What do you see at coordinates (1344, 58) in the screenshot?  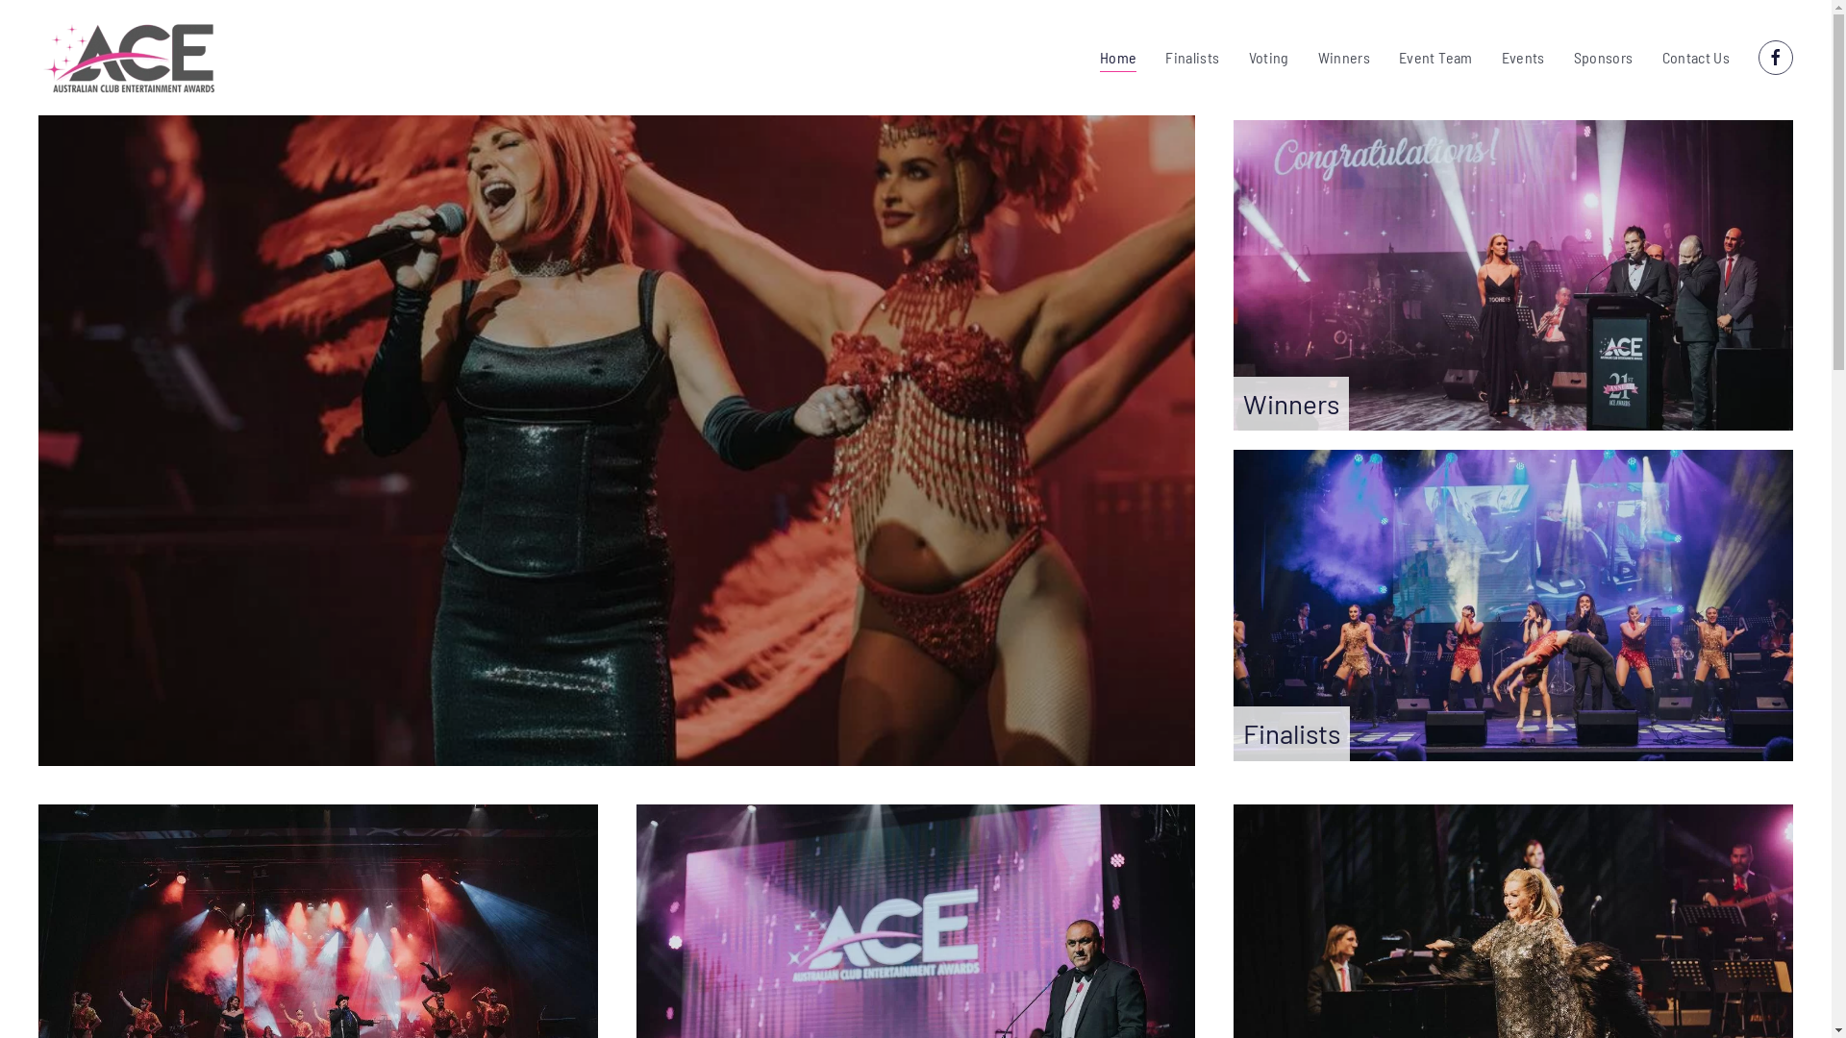 I see `Winners` at bounding box center [1344, 58].